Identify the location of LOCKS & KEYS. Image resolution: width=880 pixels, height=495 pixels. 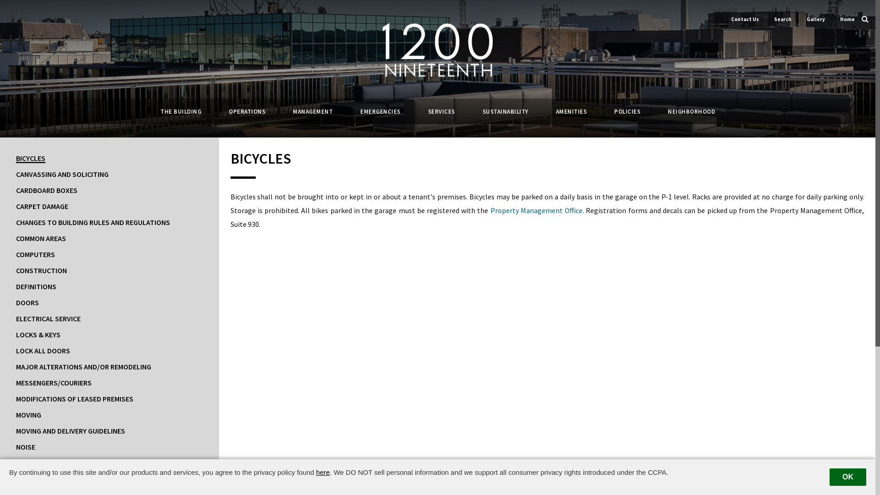
(110, 335).